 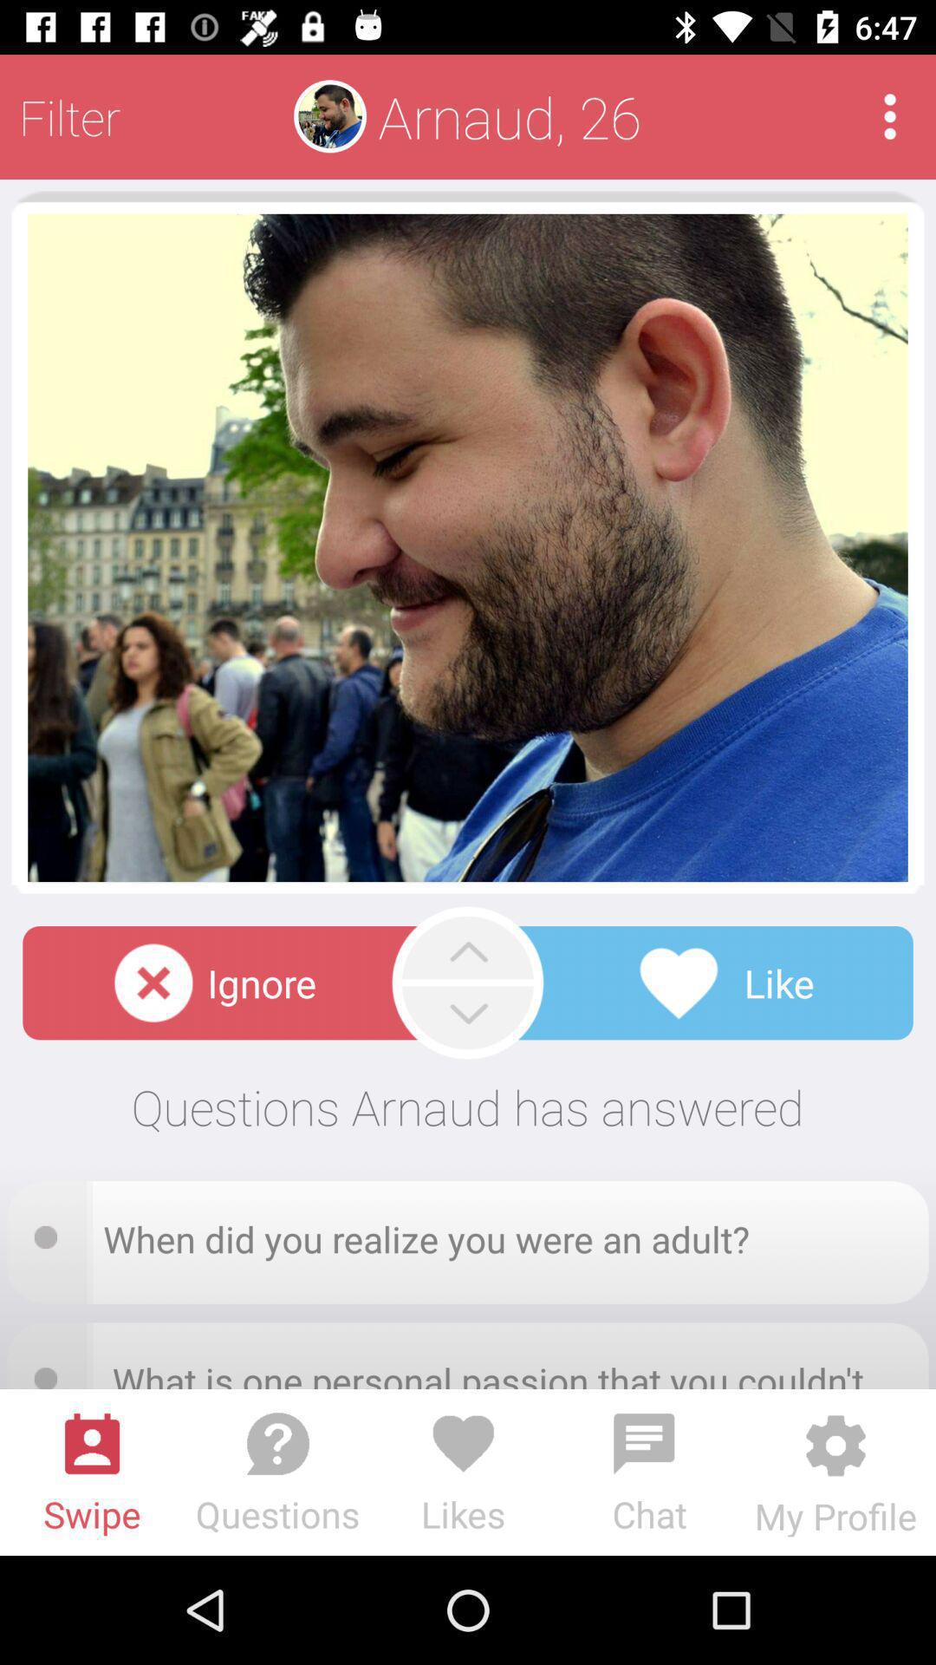 What do you see at coordinates (889, 116) in the screenshot?
I see `view more options` at bounding box center [889, 116].